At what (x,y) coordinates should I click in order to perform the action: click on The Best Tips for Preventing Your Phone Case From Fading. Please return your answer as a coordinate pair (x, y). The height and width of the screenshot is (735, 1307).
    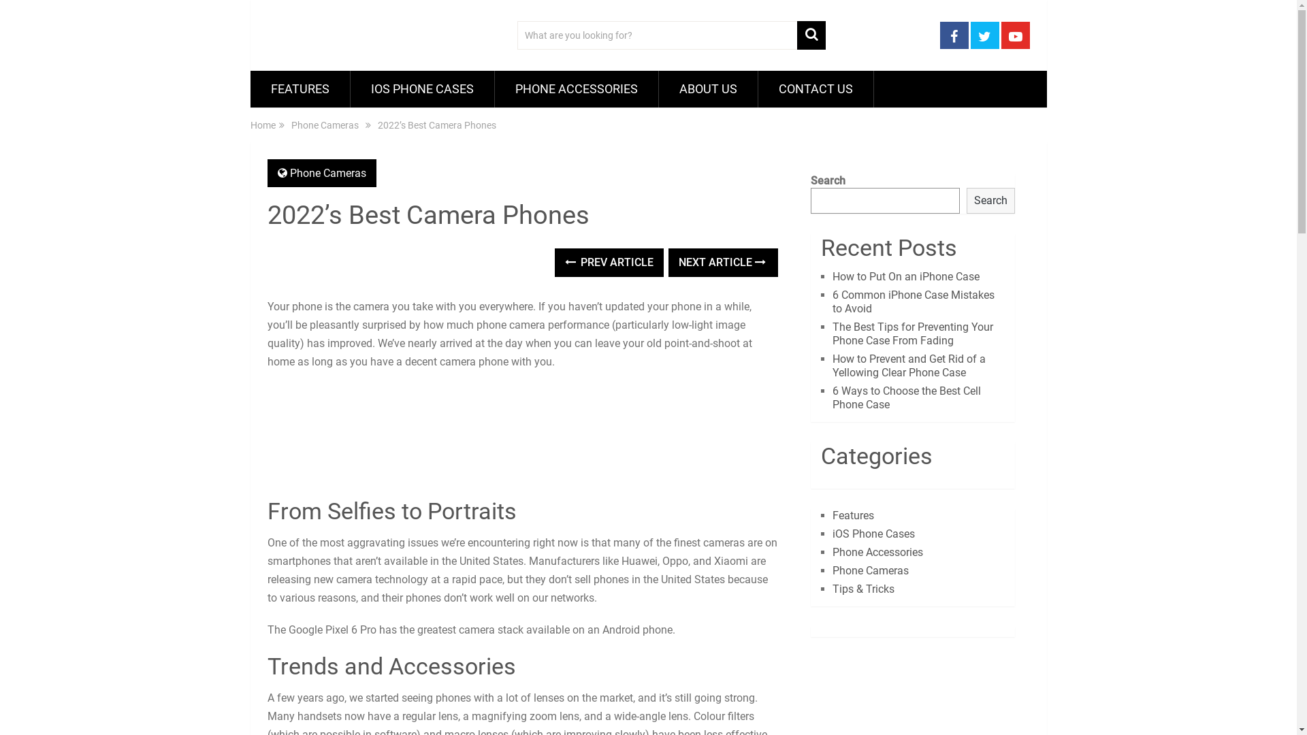
    Looking at the image, I should click on (913, 333).